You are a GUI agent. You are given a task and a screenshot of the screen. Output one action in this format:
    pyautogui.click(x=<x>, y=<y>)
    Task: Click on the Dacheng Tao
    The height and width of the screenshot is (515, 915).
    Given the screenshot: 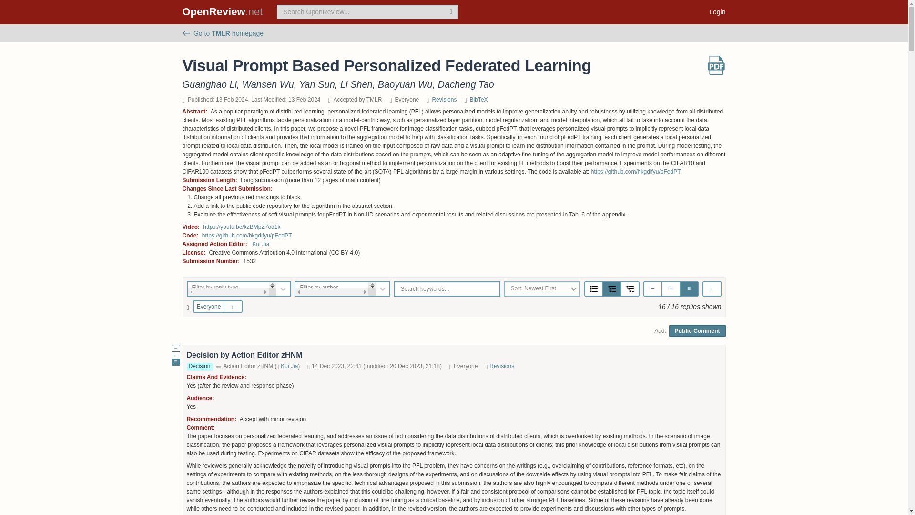 What is the action you would take?
    pyautogui.click(x=465, y=84)
    